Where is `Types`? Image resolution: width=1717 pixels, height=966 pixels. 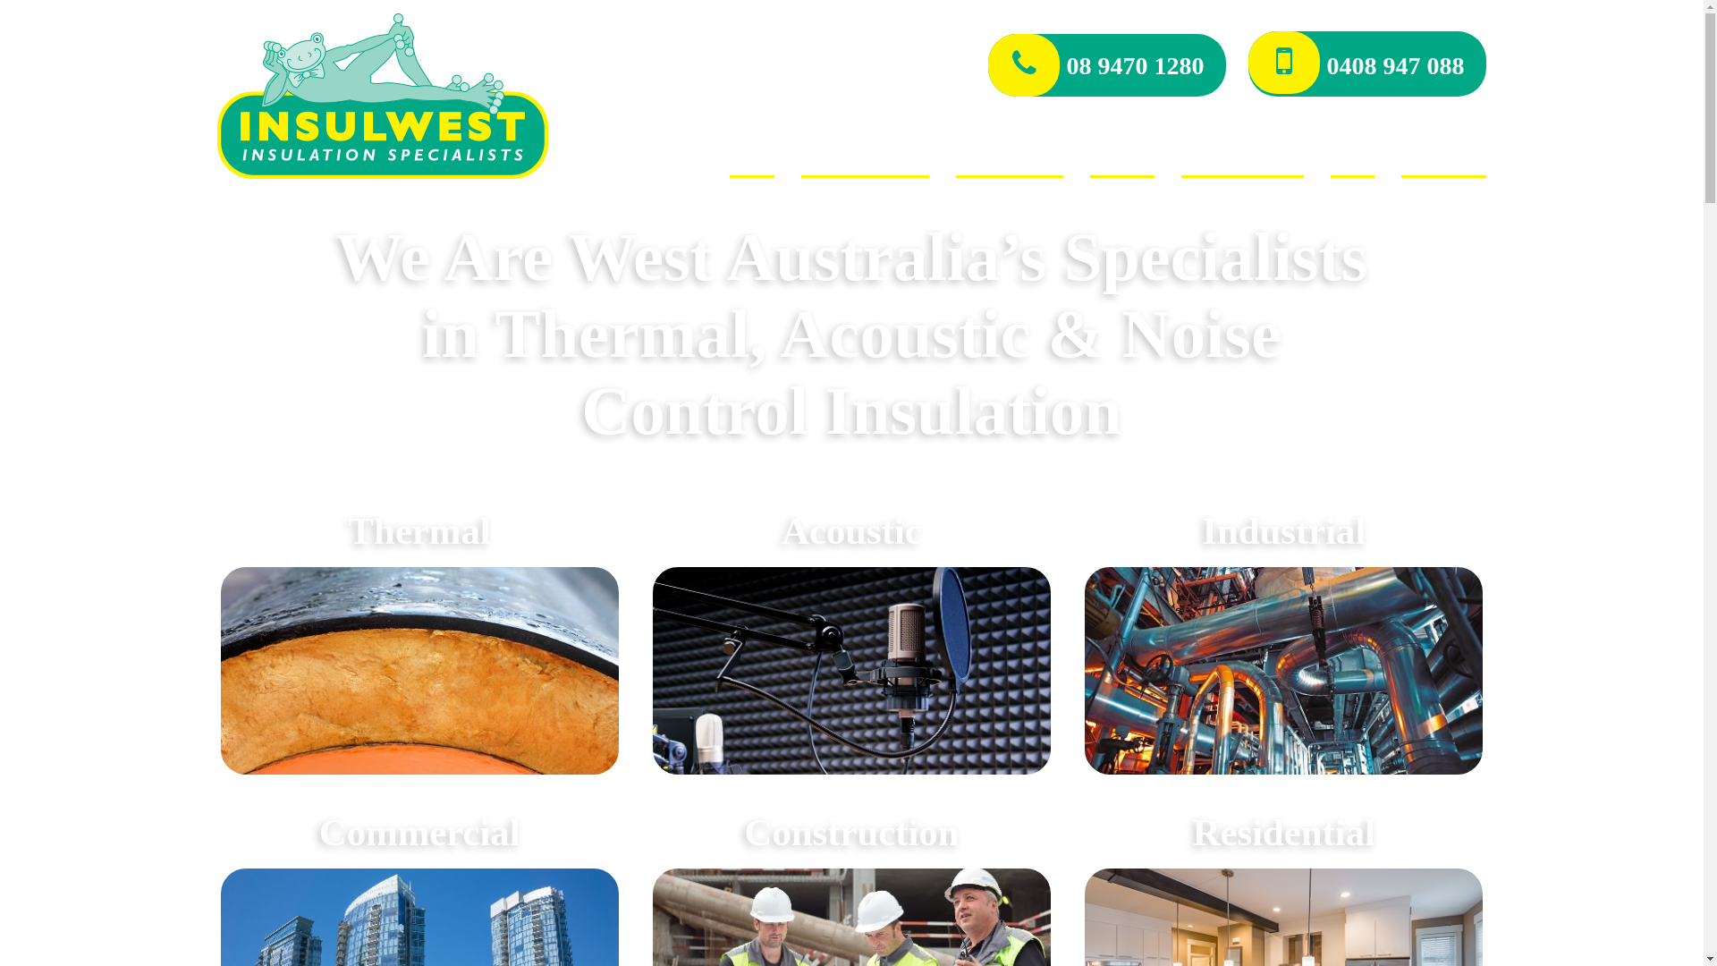
Types is located at coordinates (1123, 159).